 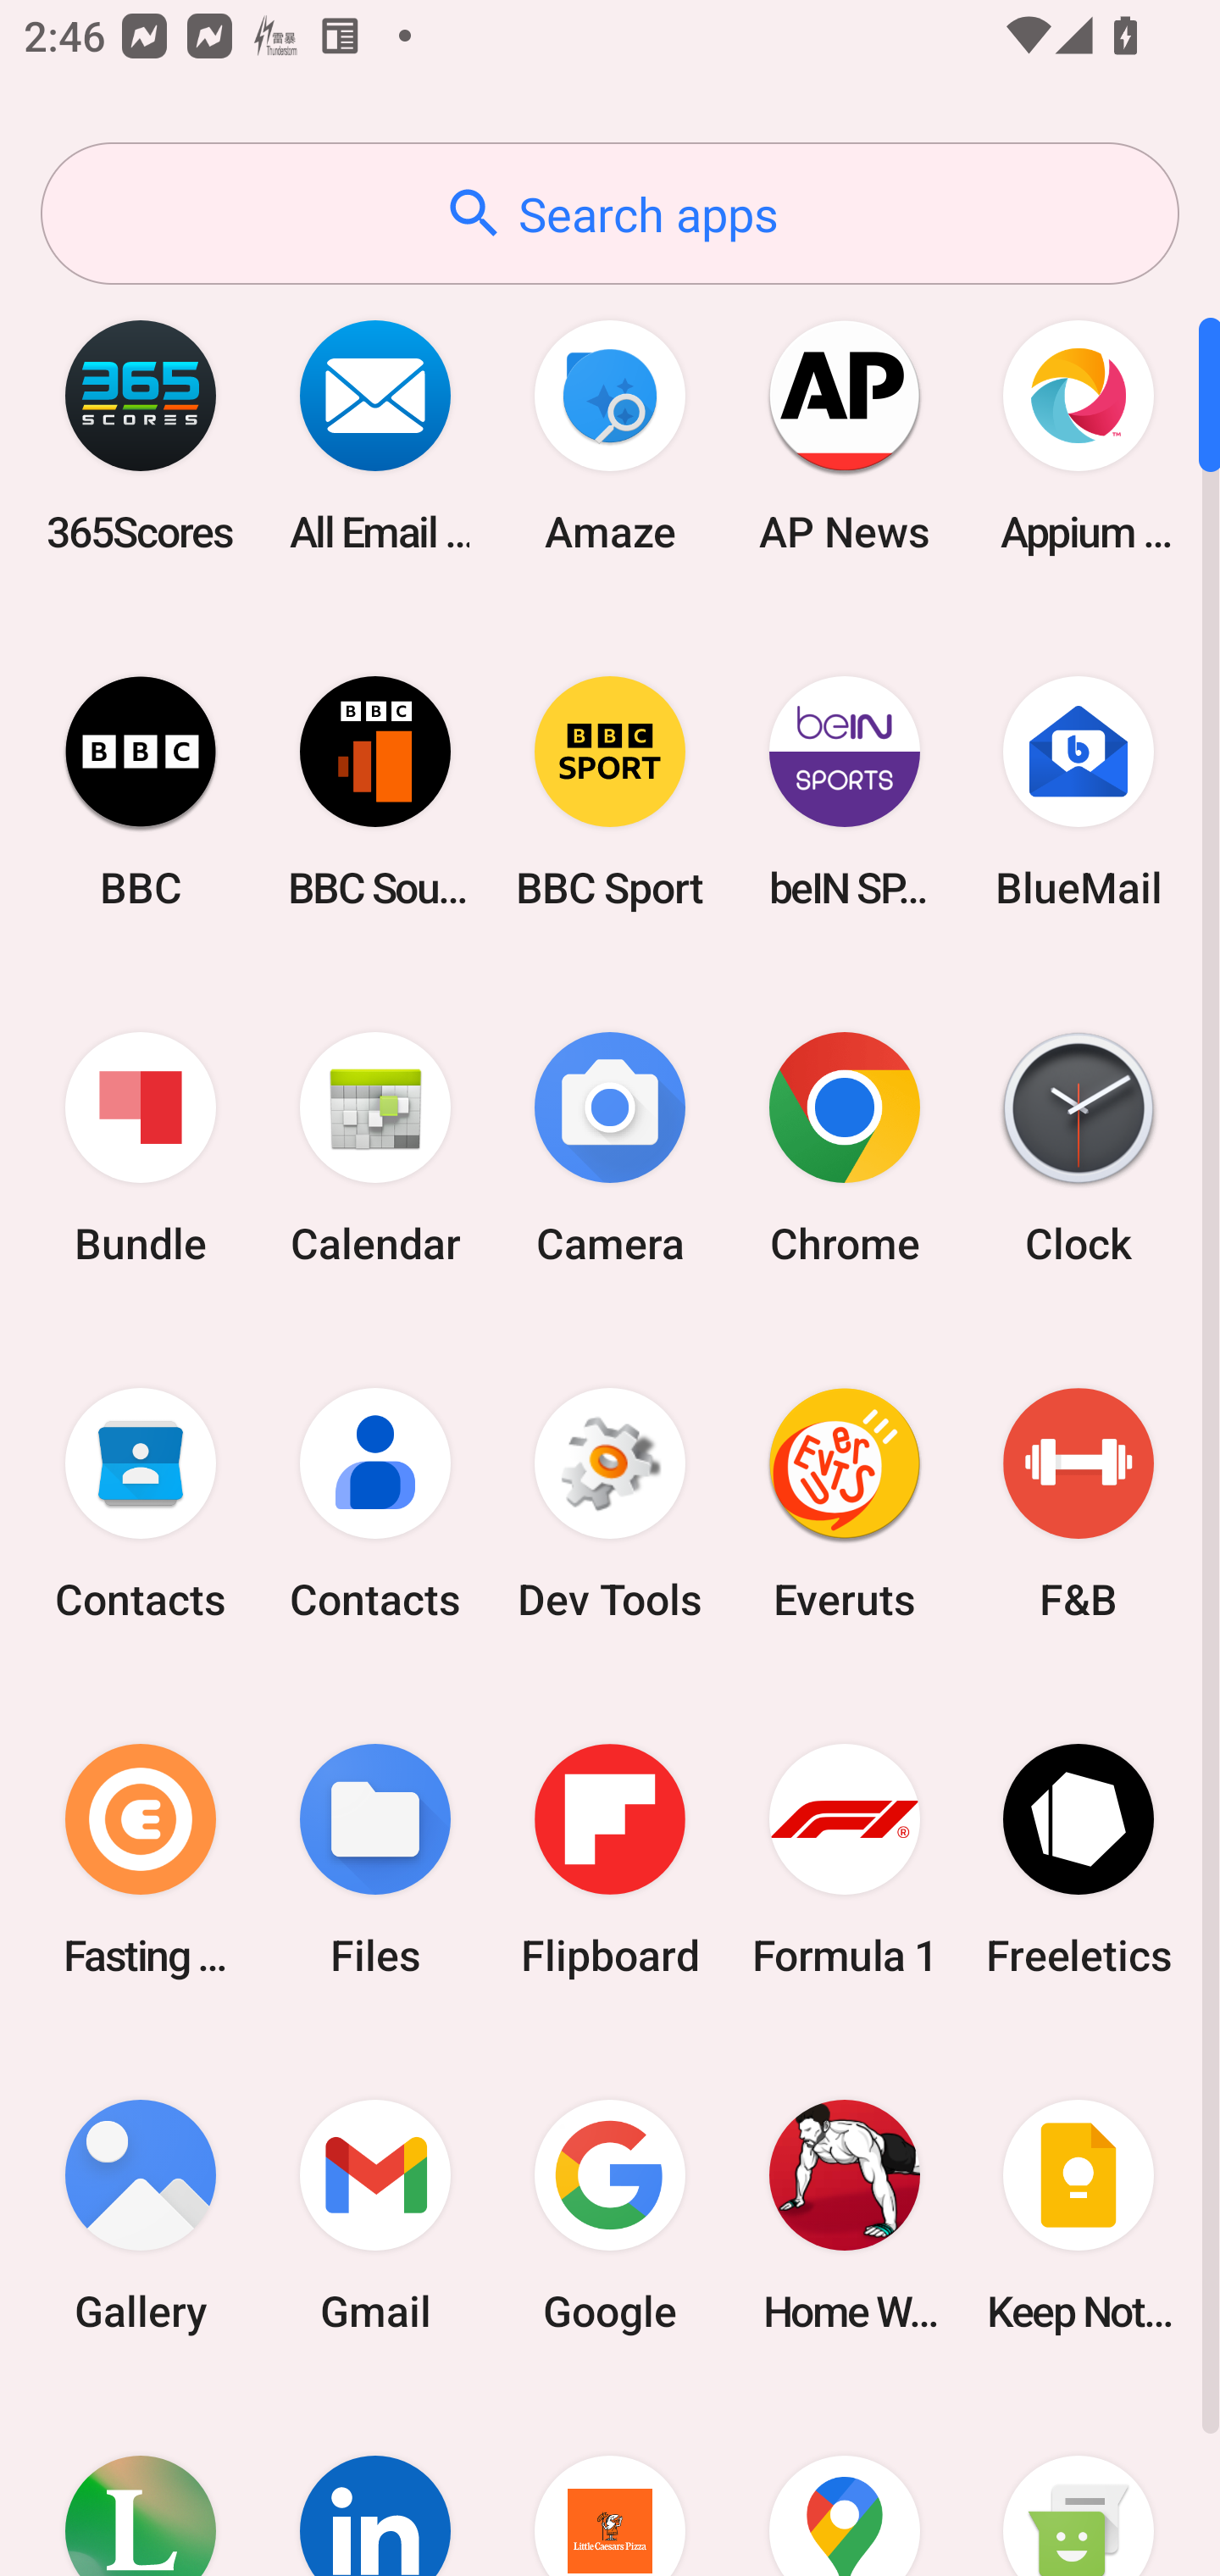 What do you see at coordinates (375, 2215) in the screenshot?
I see `Gmail` at bounding box center [375, 2215].